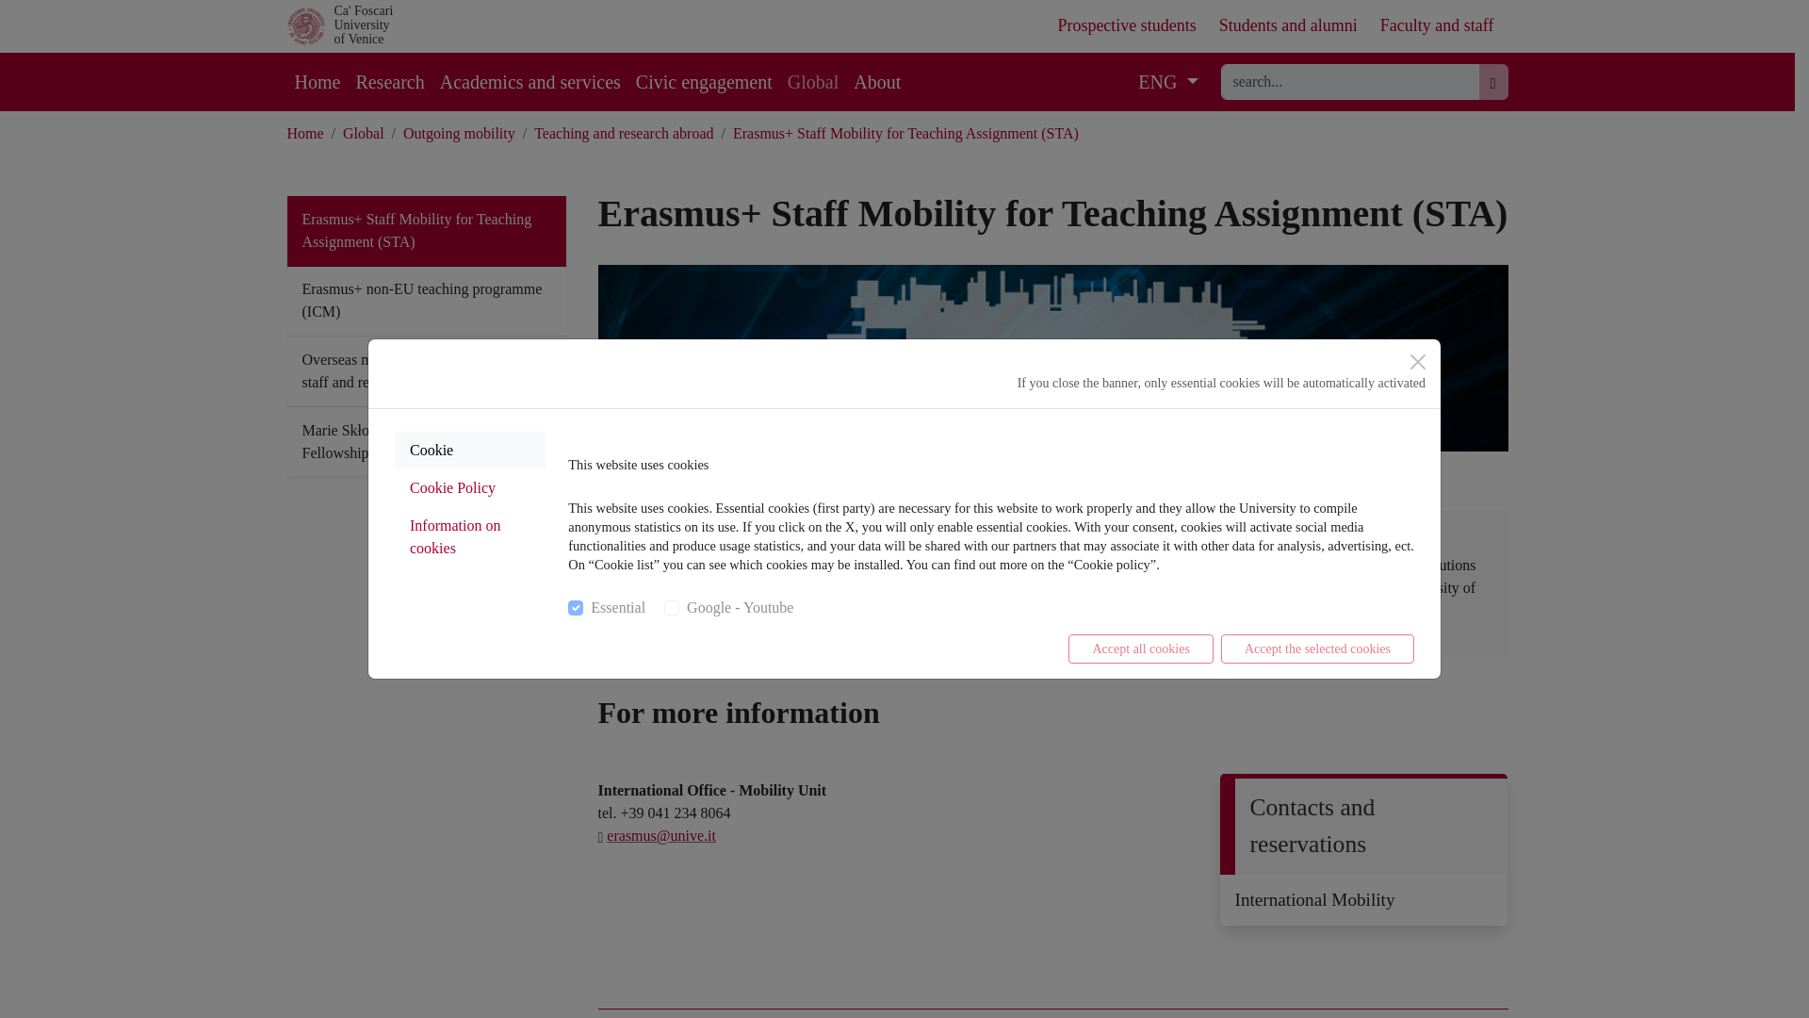  Describe the element at coordinates (623, 133) in the screenshot. I see `Faculty and staff` at that location.